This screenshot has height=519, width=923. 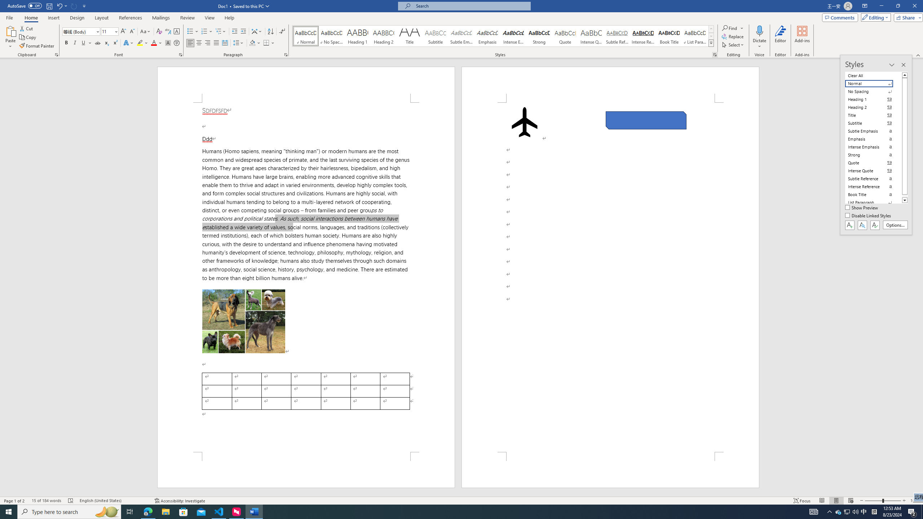 What do you see at coordinates (730, 28) in the screenshot?
I see `Find` at bounding box center [730, 28].